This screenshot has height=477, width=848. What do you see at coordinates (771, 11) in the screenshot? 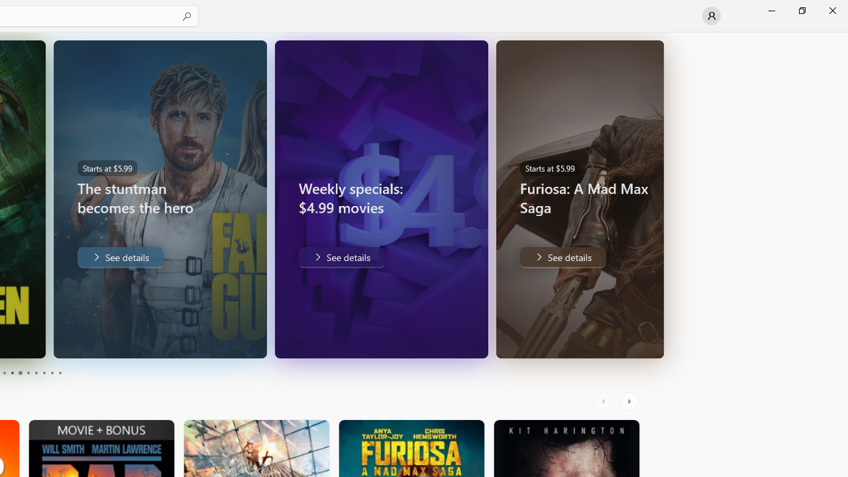
I see `Minimize Microsoft Store` at bounding box center [771, 11].